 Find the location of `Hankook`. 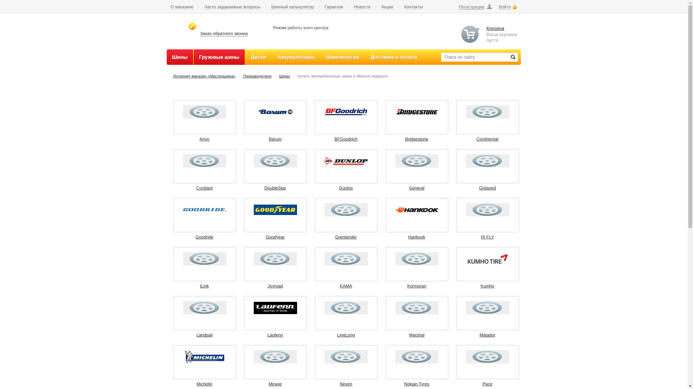

Hankook is located at coordinates (417, 210).